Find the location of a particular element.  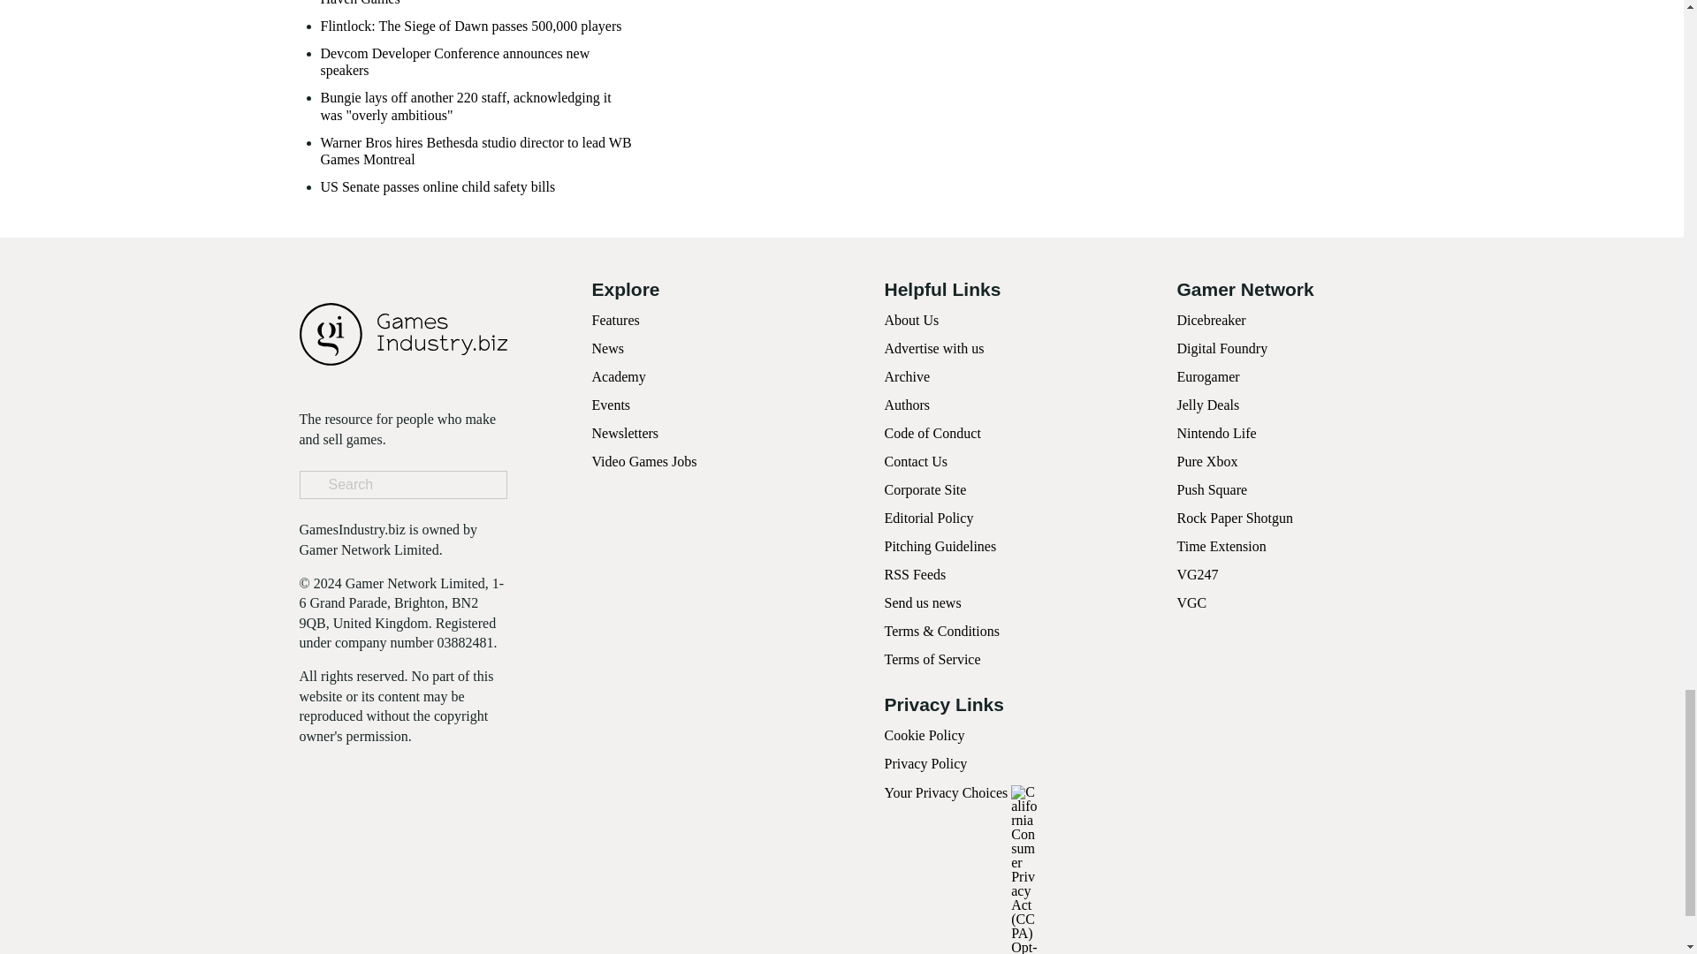

Events is located at coordinates (612, 405).